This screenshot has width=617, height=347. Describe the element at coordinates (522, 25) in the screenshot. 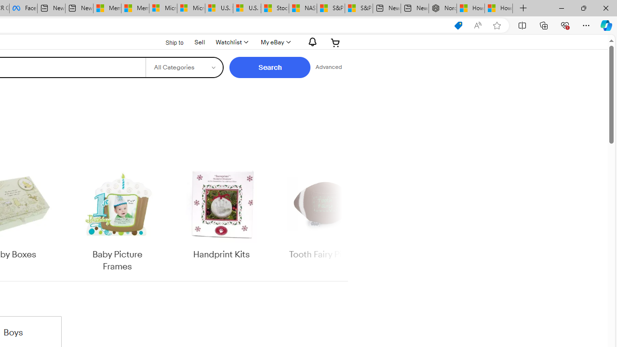

I see `Split screen` at that location.